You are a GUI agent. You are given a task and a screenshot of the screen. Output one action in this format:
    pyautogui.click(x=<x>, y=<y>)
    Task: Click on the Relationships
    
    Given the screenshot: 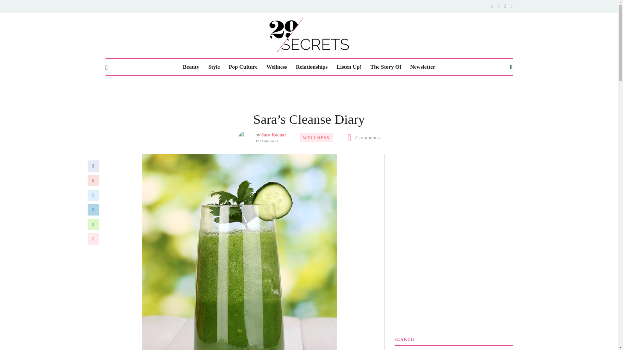 What is the action you would take?
    pyautogui.click(x=311, y=67)
    